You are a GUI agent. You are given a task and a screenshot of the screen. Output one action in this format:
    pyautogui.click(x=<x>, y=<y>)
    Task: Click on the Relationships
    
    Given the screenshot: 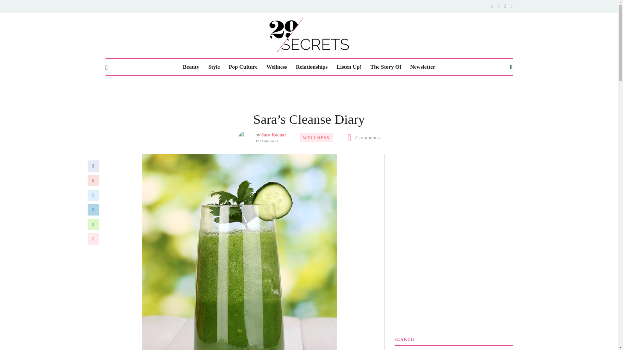 What is the action you would take?
    pyautogui.click(x=311, y=67)
    